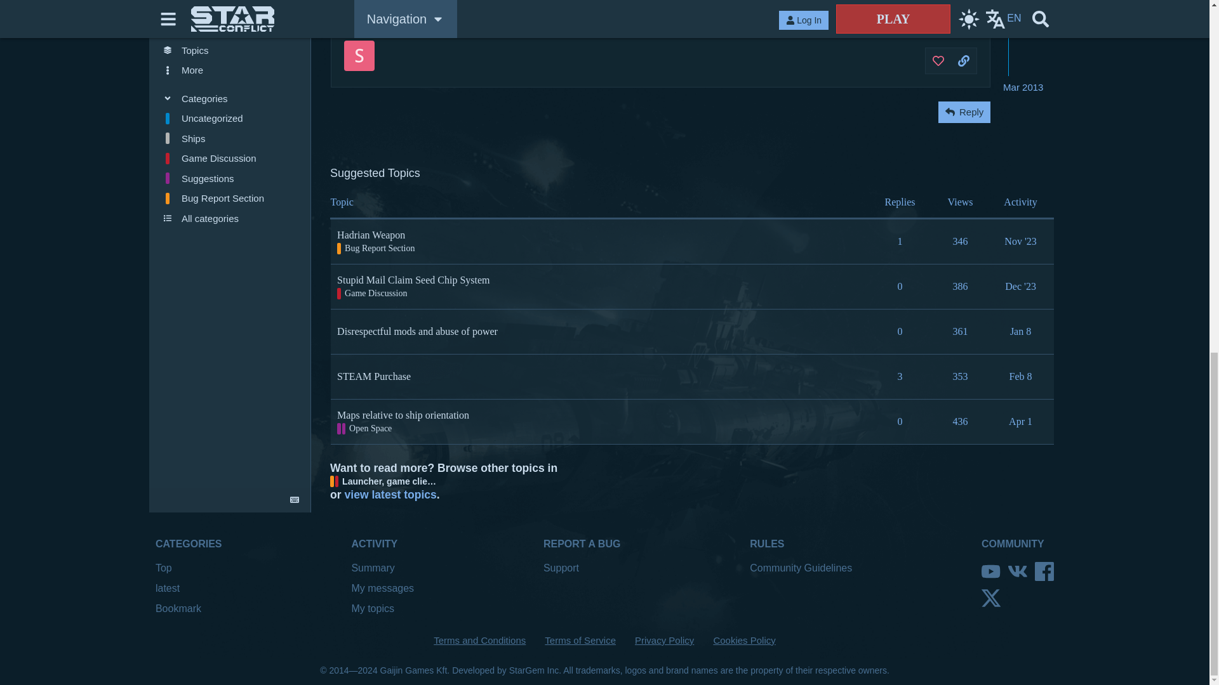 This screenshot has height=685, width=1219. I want to click on Hadrian Weapon, so click(371, 235).